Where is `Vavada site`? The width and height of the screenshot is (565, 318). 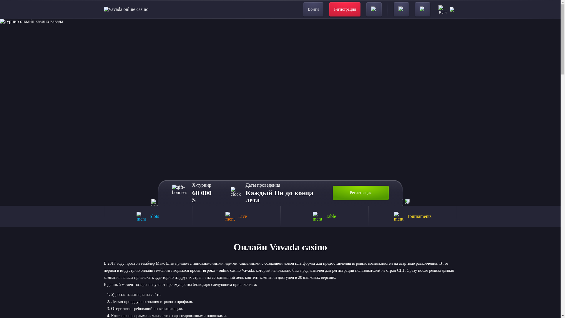
Vavada site is located at coordinates (126, 9).